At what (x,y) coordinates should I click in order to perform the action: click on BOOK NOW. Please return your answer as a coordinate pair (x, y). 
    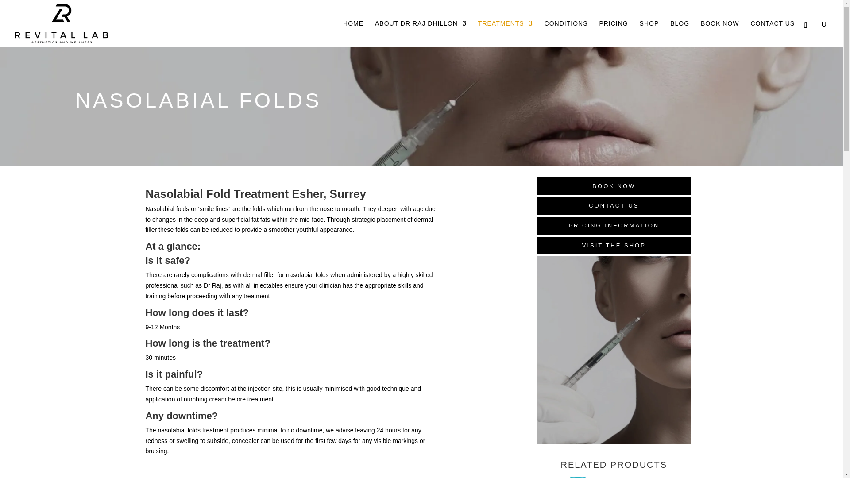
    Looking at the image, I should click on (614, 186).